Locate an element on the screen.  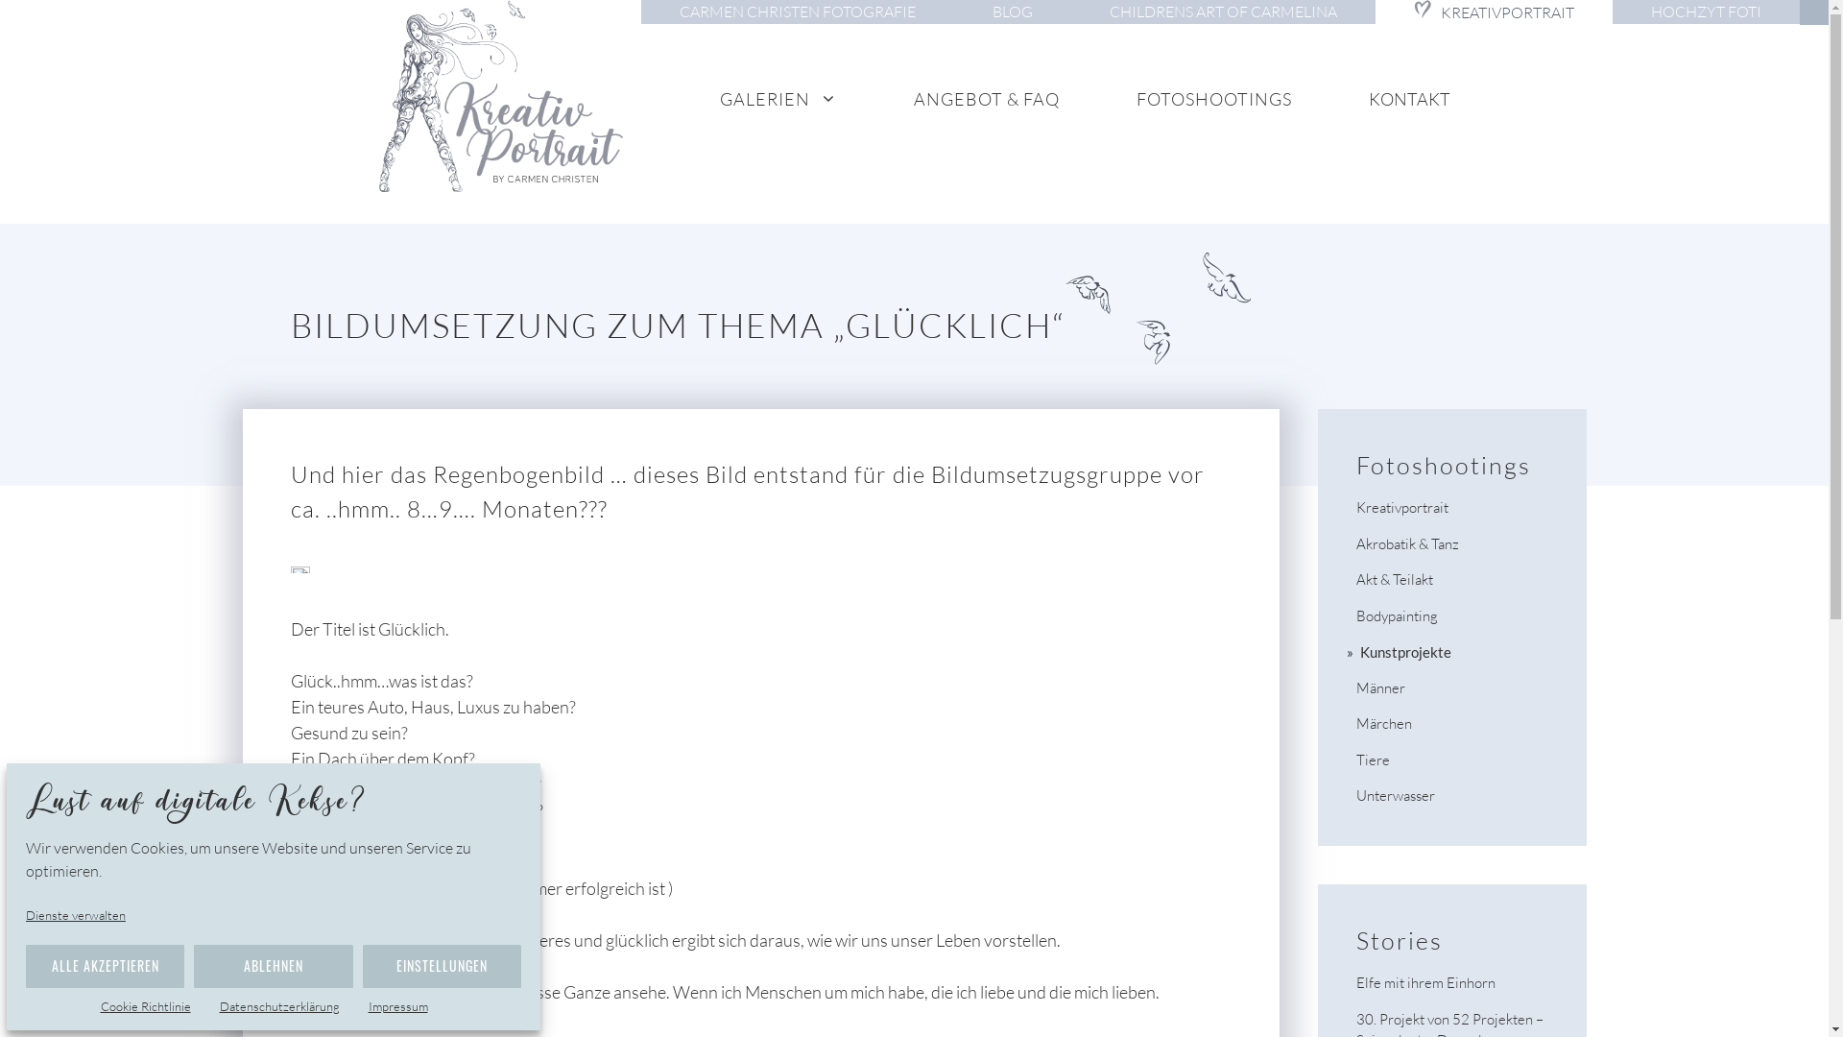
FOTOSHOOTINGS is located at coordinates (1214, 98).